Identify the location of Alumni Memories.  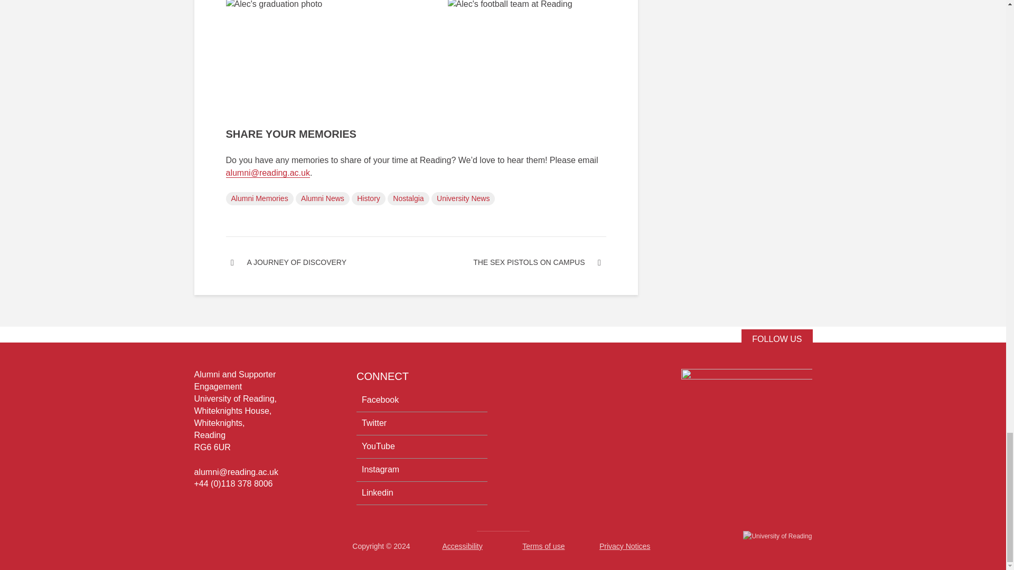
(260, 198).